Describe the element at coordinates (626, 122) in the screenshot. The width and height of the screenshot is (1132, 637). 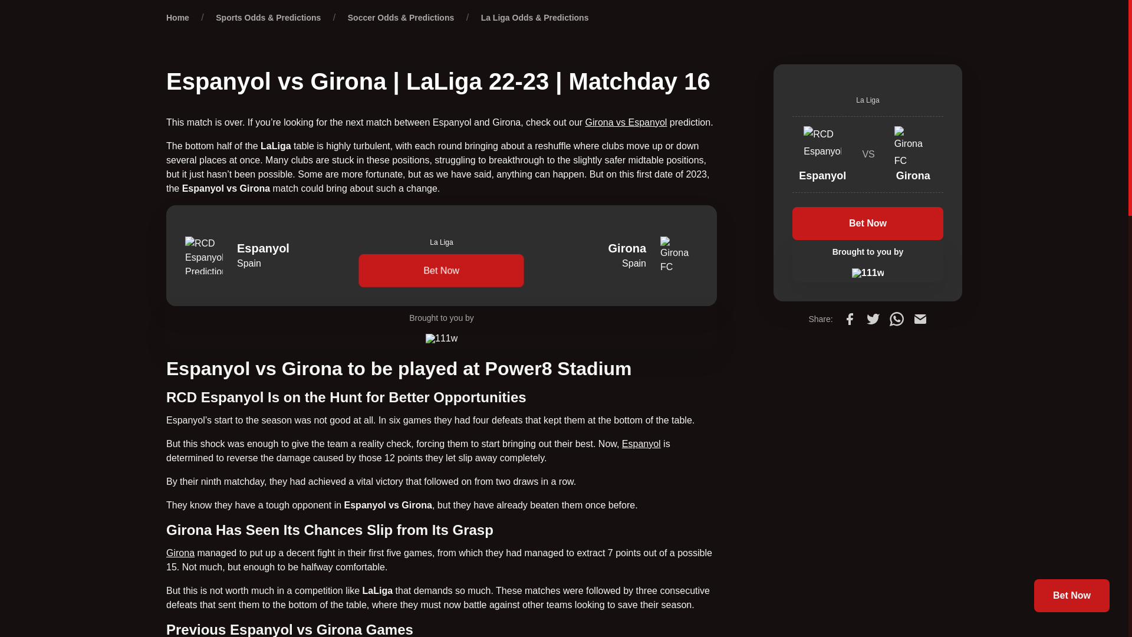
I see `Girona vs Espanyol Predictions` at that location.